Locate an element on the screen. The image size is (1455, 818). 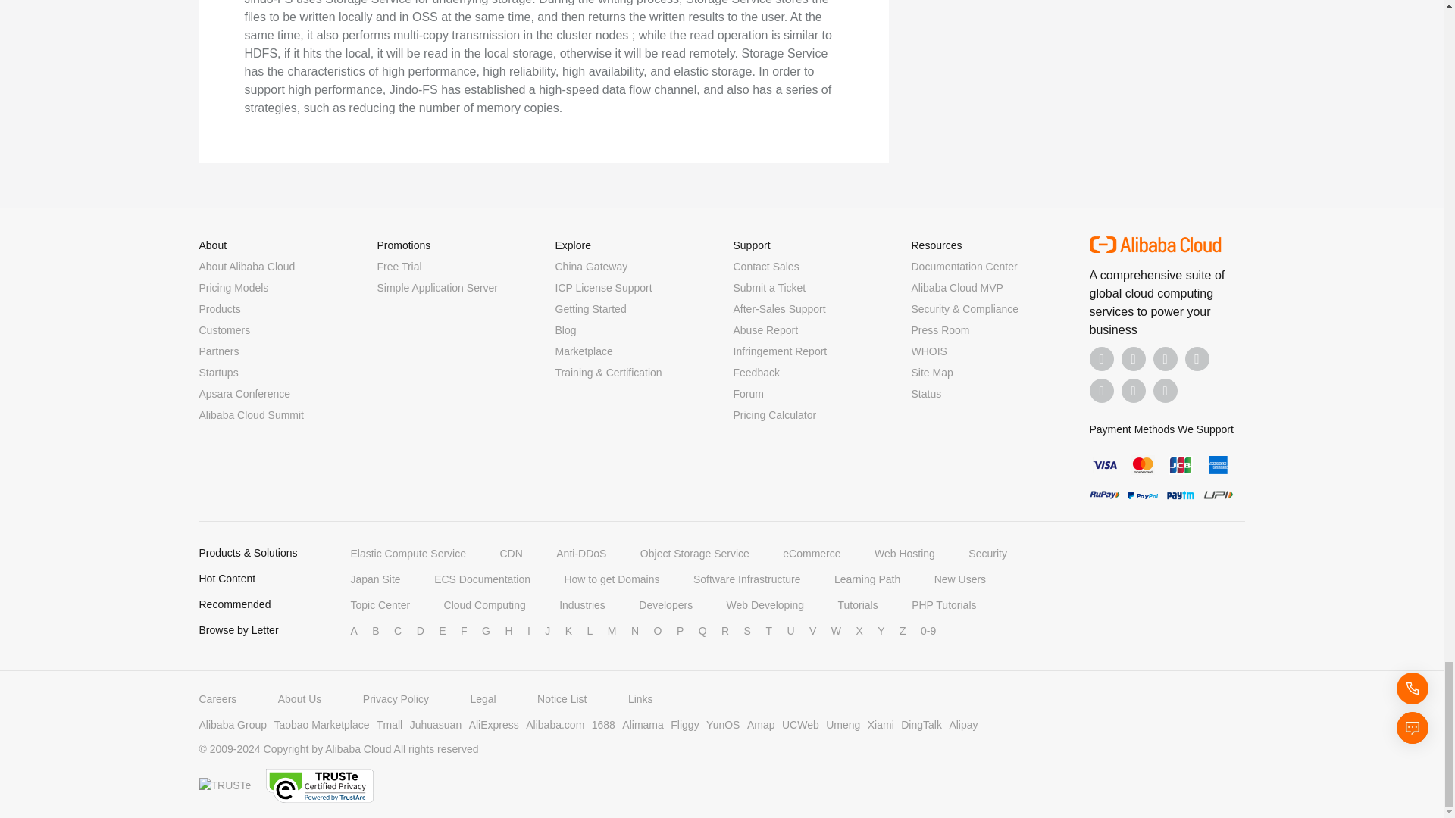
Facebook is located at coordinates (1102, 359).